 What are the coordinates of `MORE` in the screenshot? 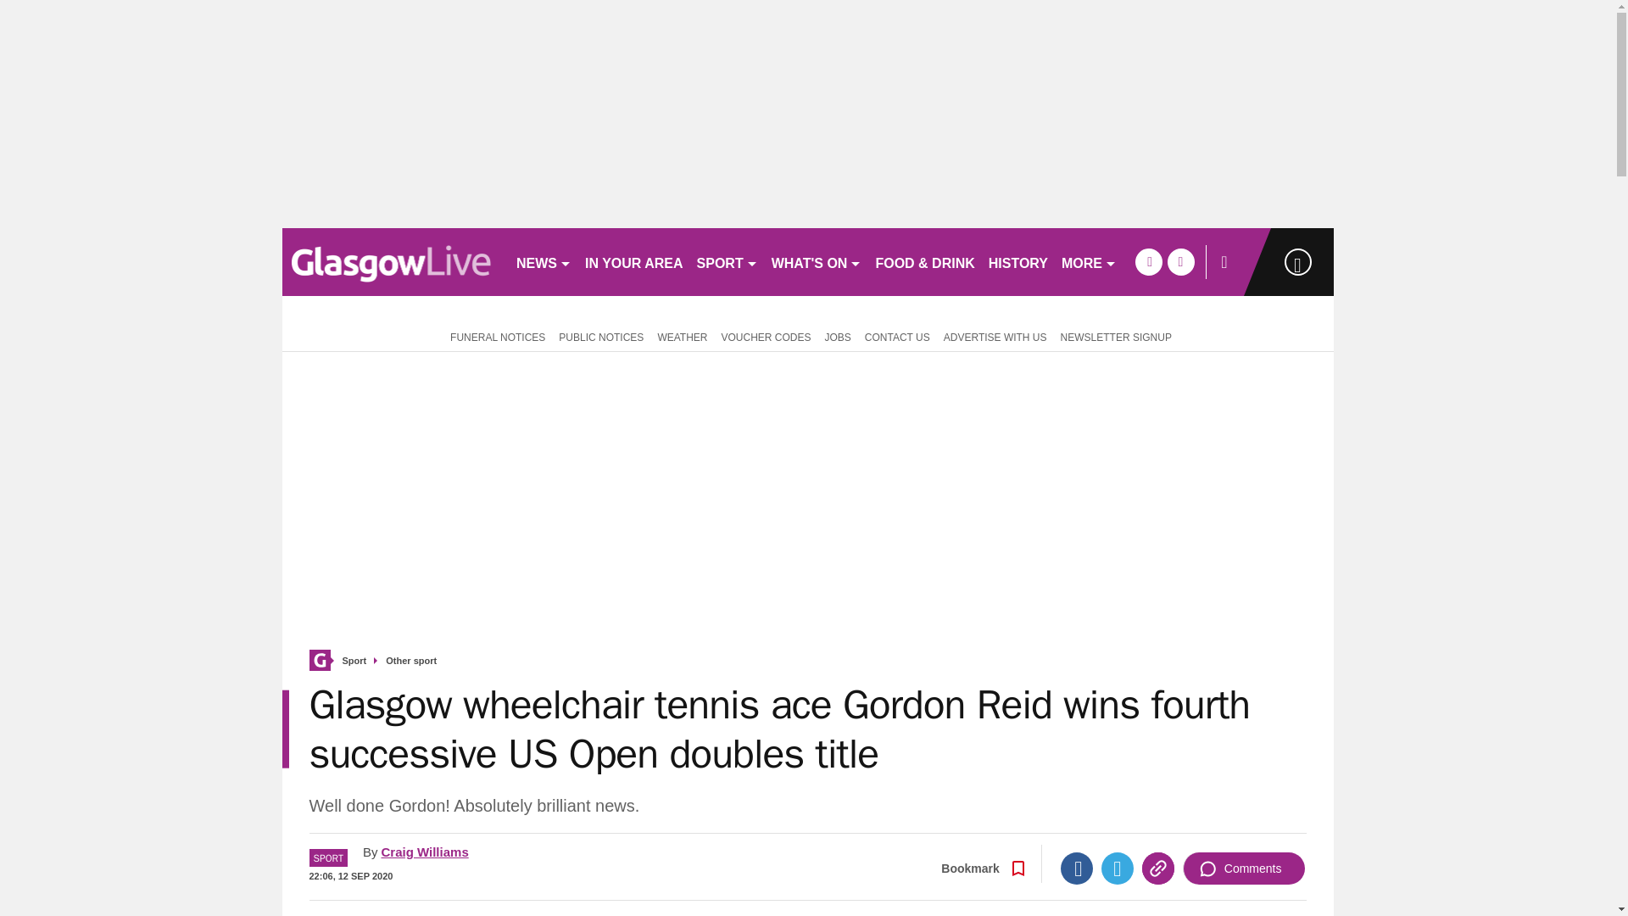 It's located at (1089, 261).